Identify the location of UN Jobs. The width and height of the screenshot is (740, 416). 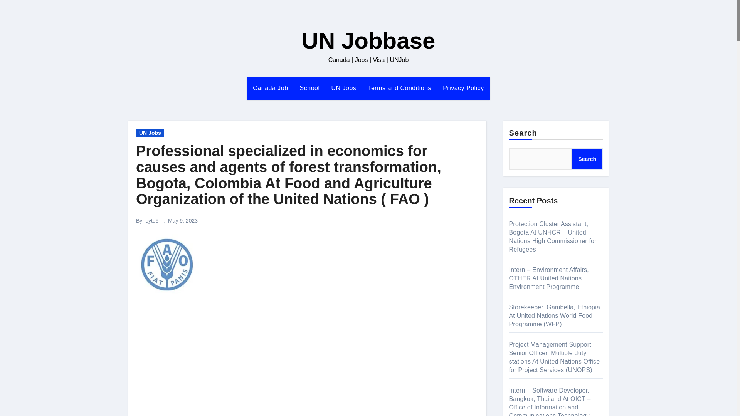
(344, 88).